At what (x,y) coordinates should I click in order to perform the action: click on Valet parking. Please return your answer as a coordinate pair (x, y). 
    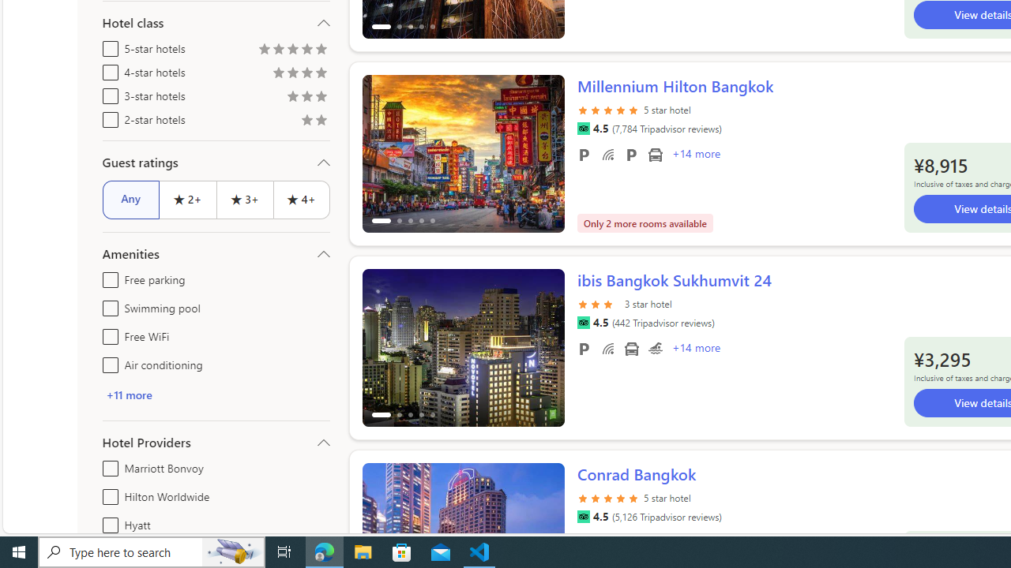
    Looking at the image, I should click on (630, 155).